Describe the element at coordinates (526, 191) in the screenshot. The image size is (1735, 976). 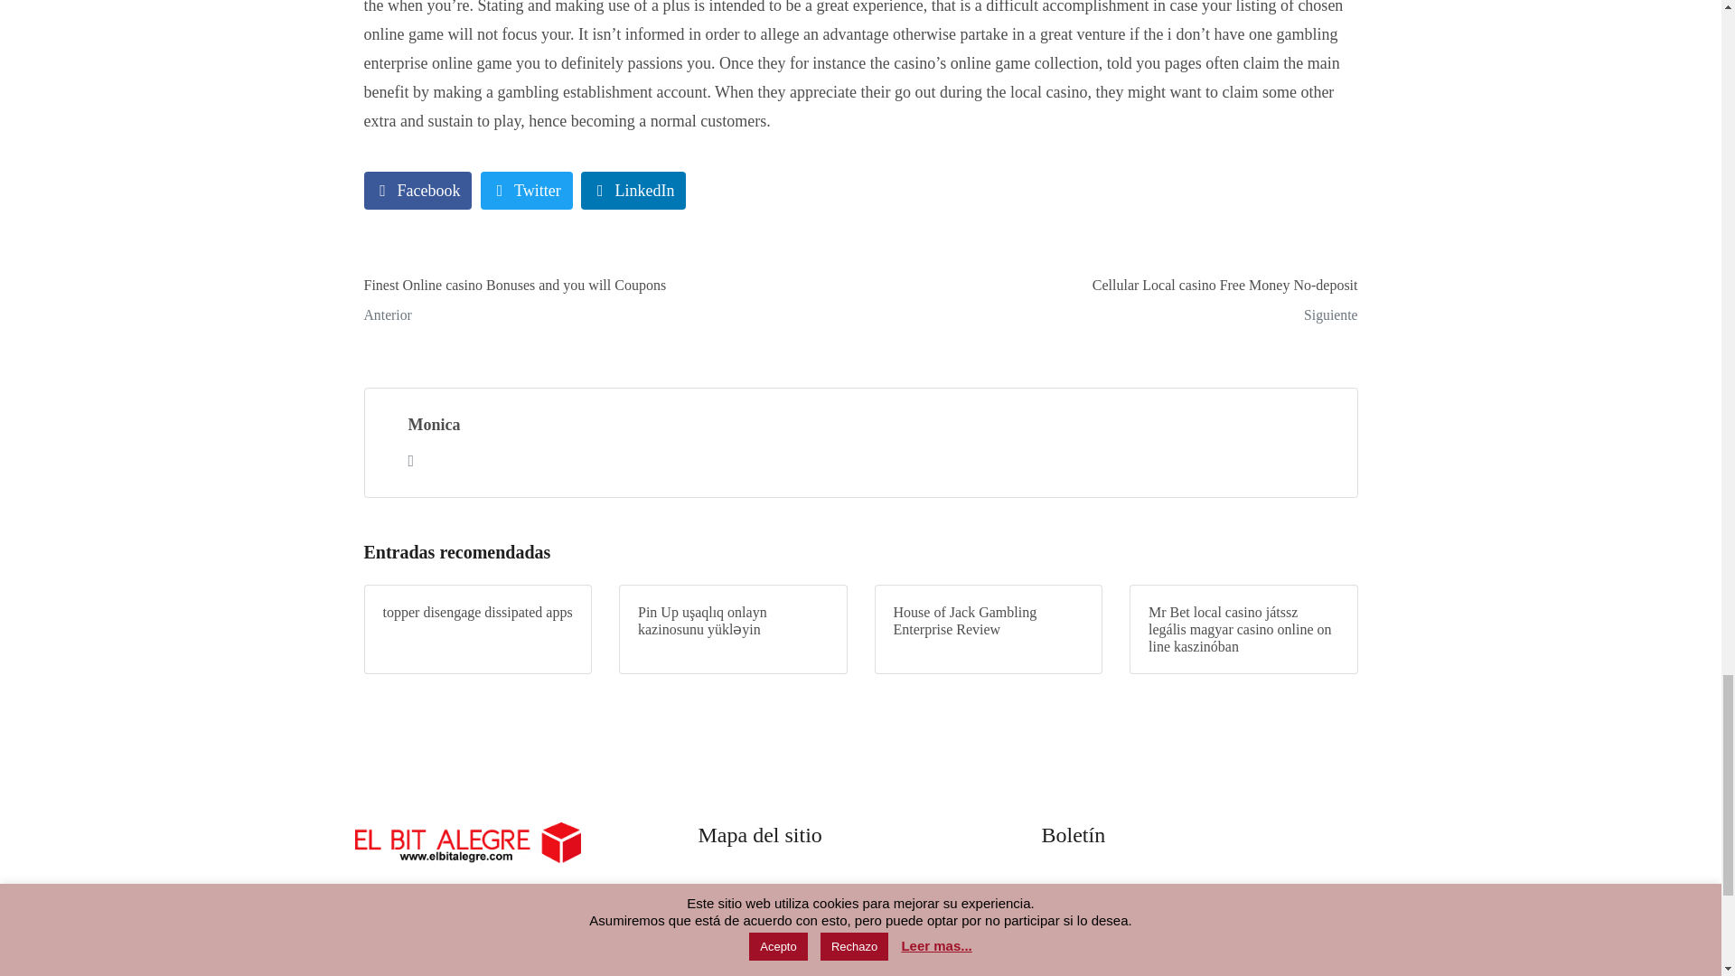
I see `LinkedIn` at that location.